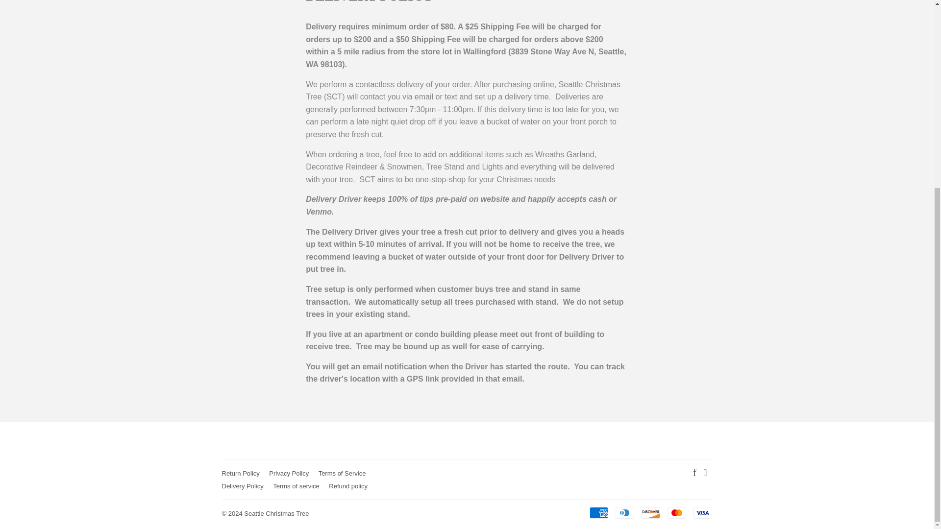  What do you see at coordinates (702, 512) in the screenshot?
I see `Visa` at bounding box center [702, 512].